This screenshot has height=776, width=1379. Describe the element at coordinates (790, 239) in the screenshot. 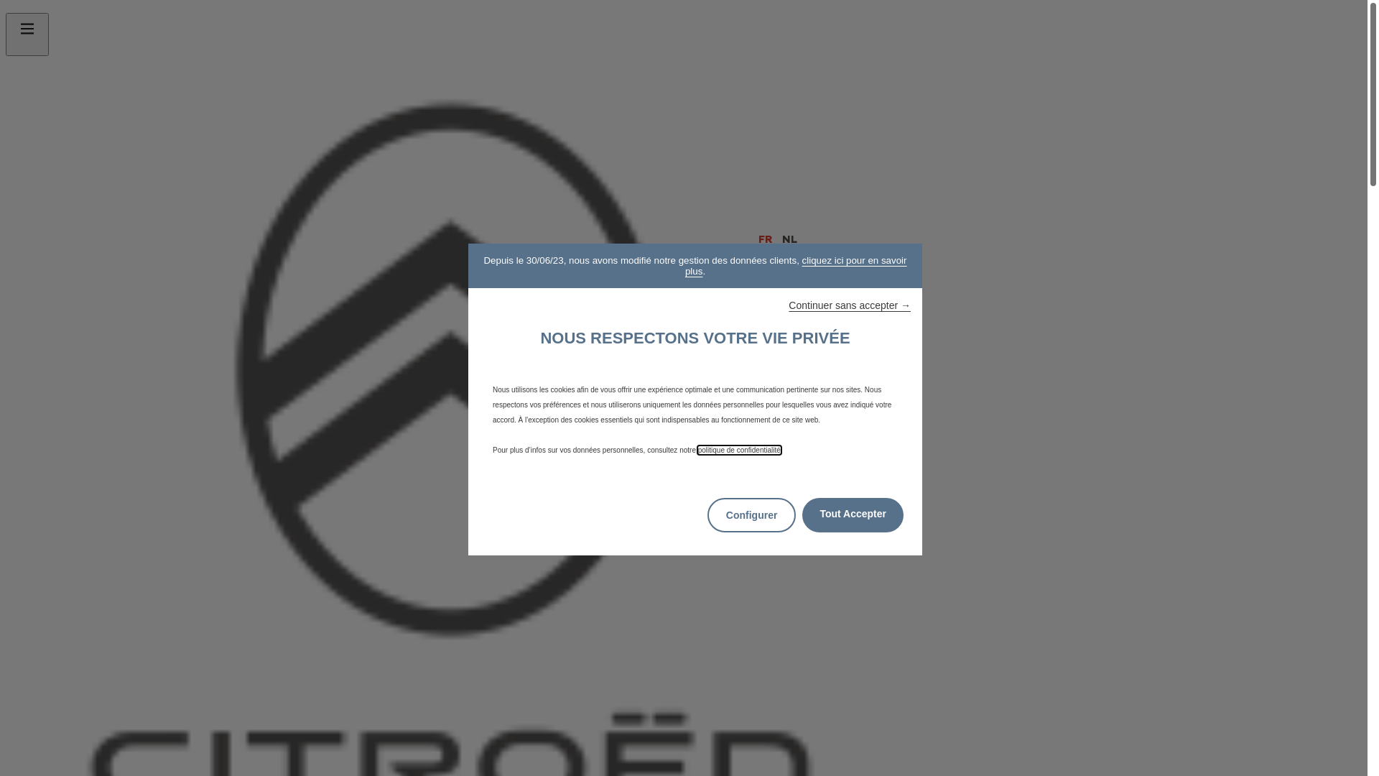

I see `NL` at that location.